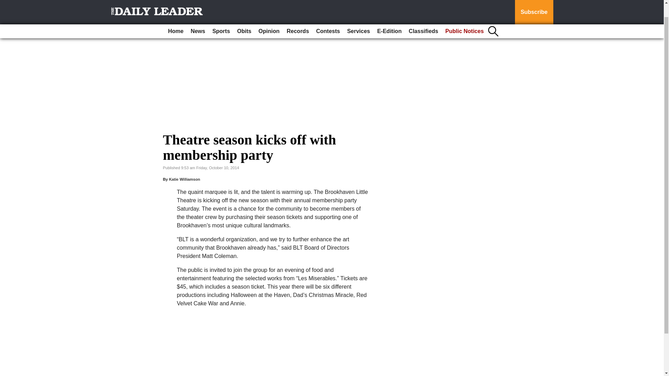 This screenshot has height=376, width=669. What do you see at coordinates (389, 17) in the screenshot?
I see `E-Edition` at bounding box center [389, 17].